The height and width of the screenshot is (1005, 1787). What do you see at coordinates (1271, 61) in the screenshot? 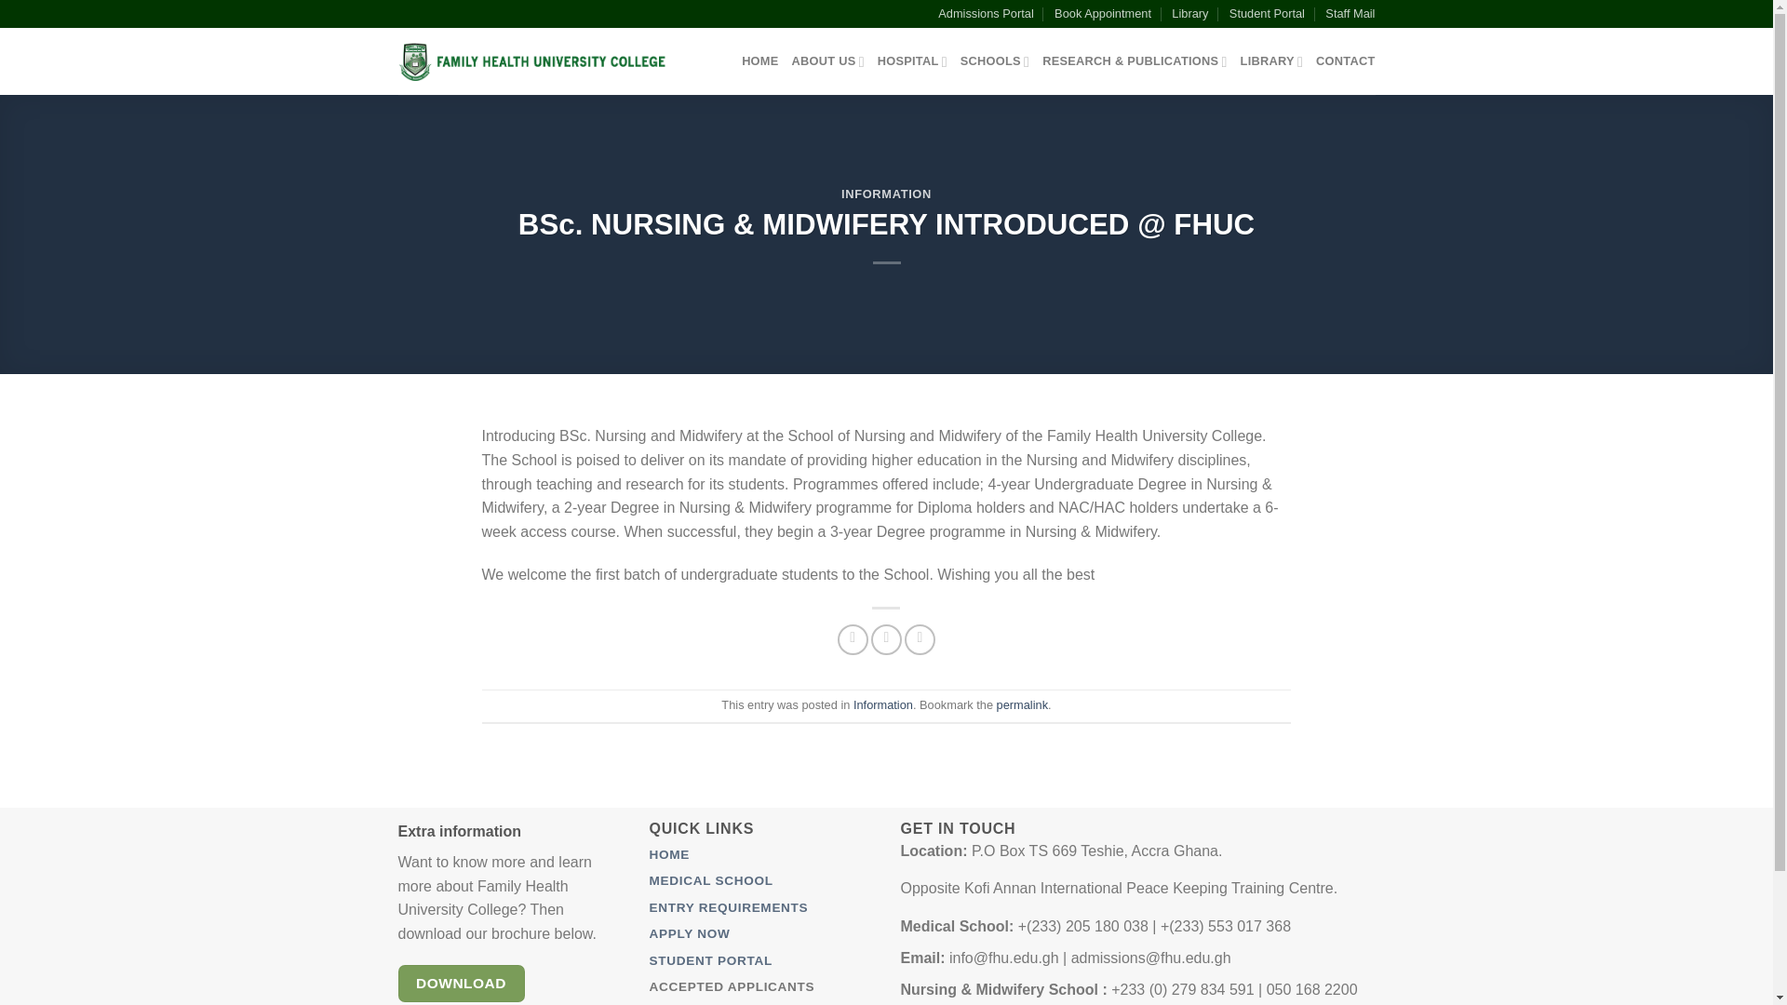
I see `LIBRARY` at bounding box center [1271, 61].